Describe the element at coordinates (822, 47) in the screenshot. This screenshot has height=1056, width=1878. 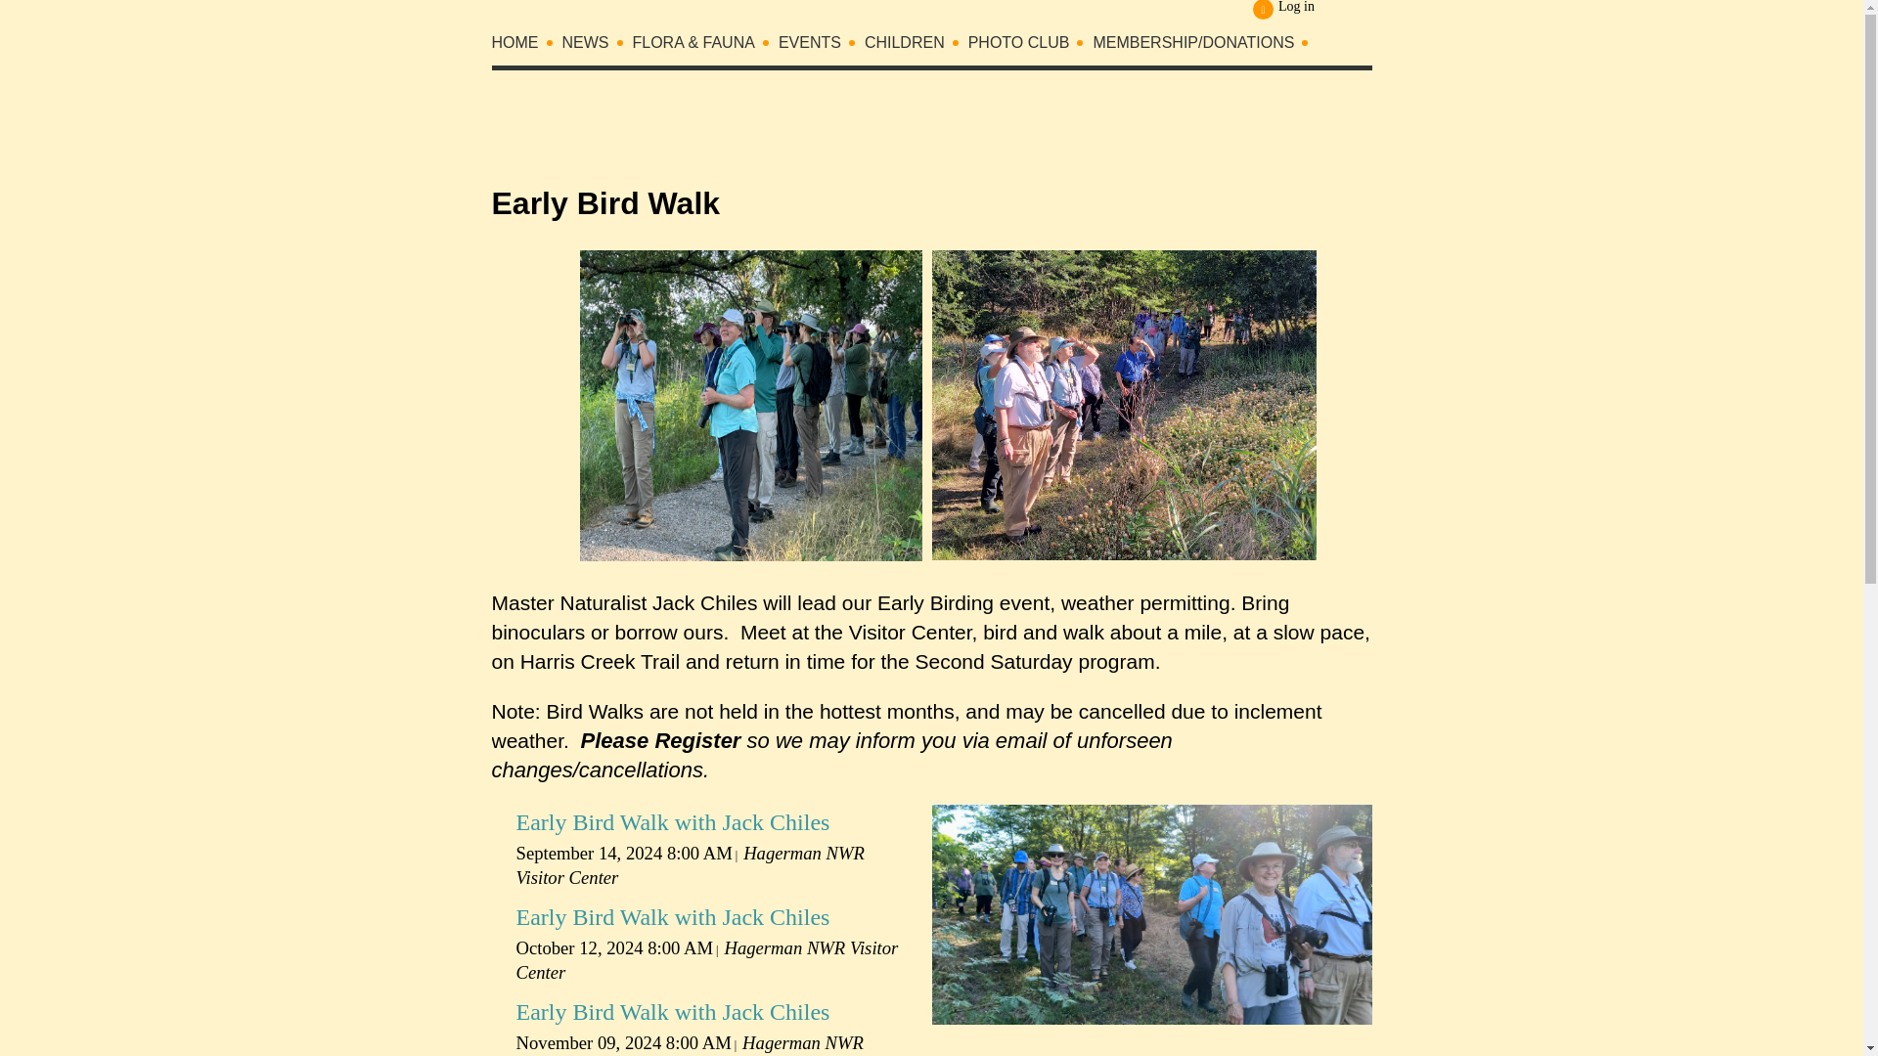
I see `EVENTS` at that location.